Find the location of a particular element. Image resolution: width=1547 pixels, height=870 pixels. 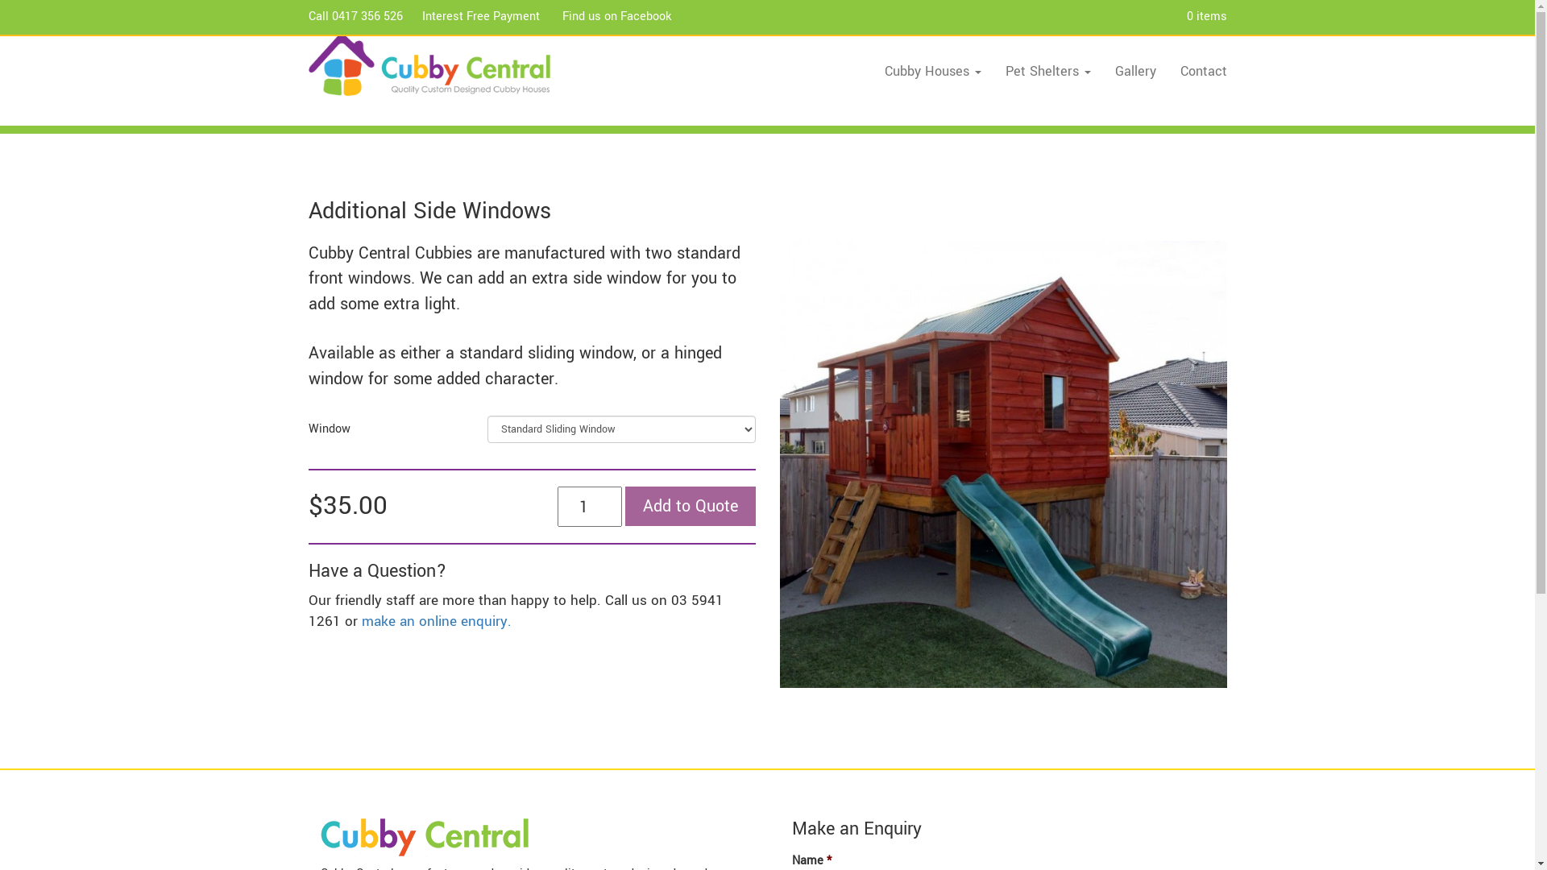

Find us on Facebook is located at coordinates (617, 16).